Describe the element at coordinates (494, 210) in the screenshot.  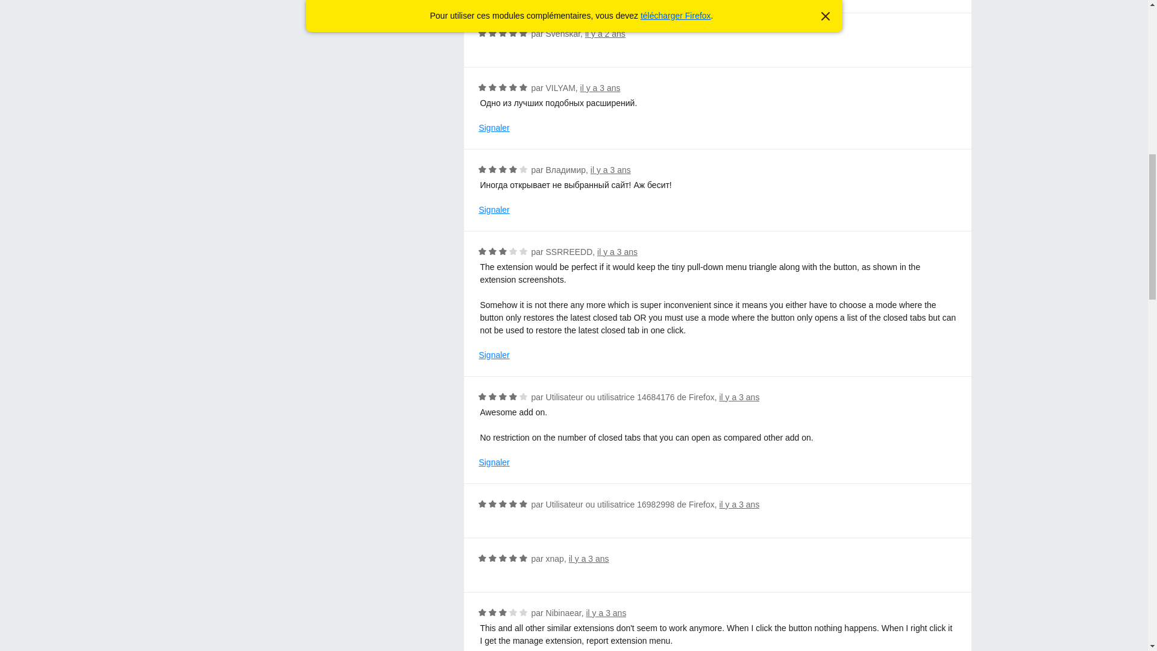
I see `Signaler` at that location.